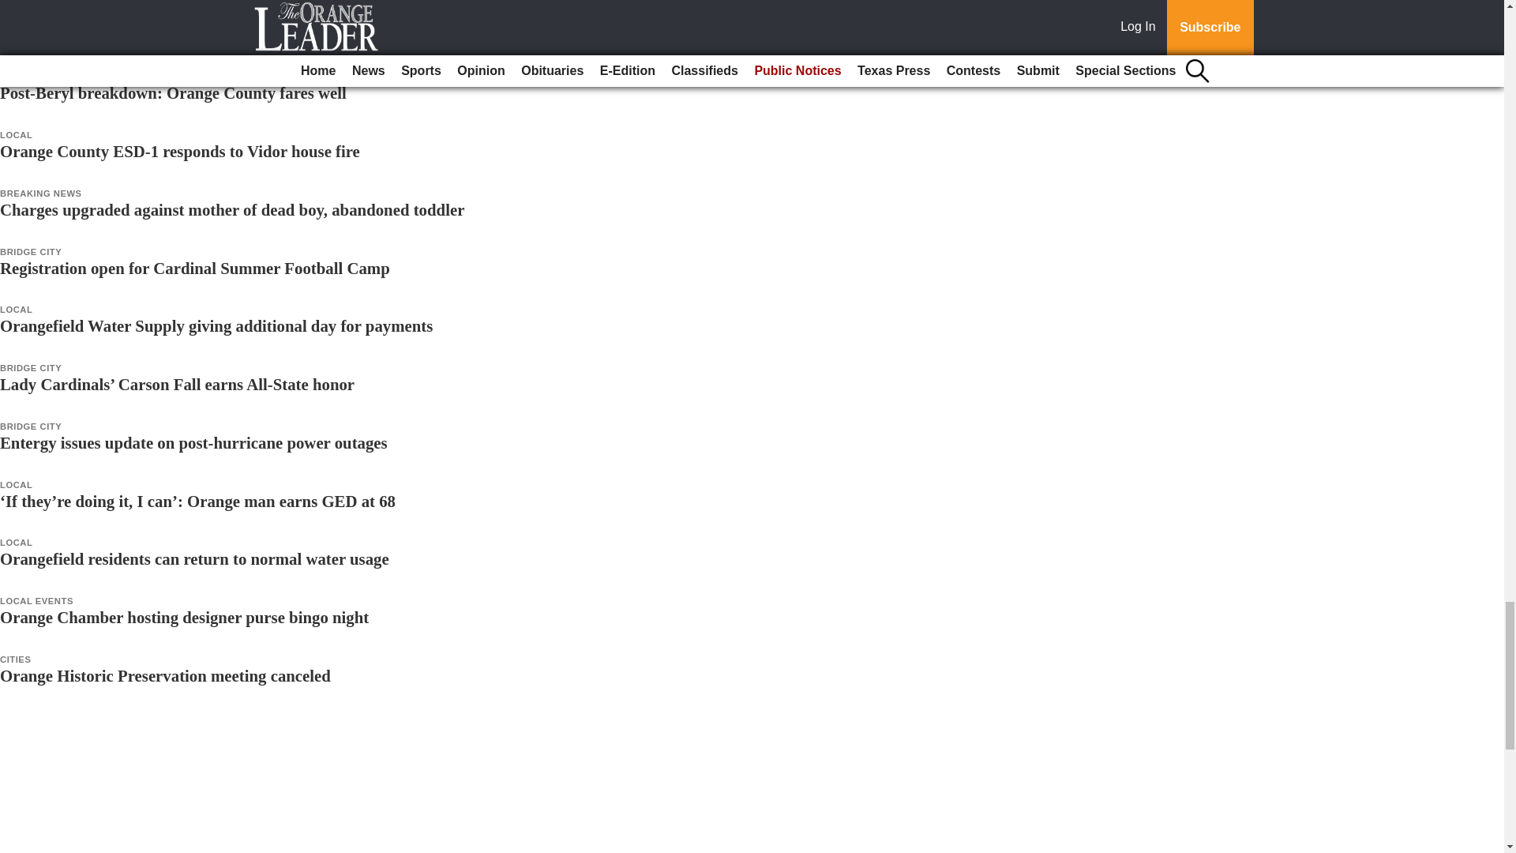  I want to click on Orange County ESD-1 responds to Vidor house fire, so click(180, 152).